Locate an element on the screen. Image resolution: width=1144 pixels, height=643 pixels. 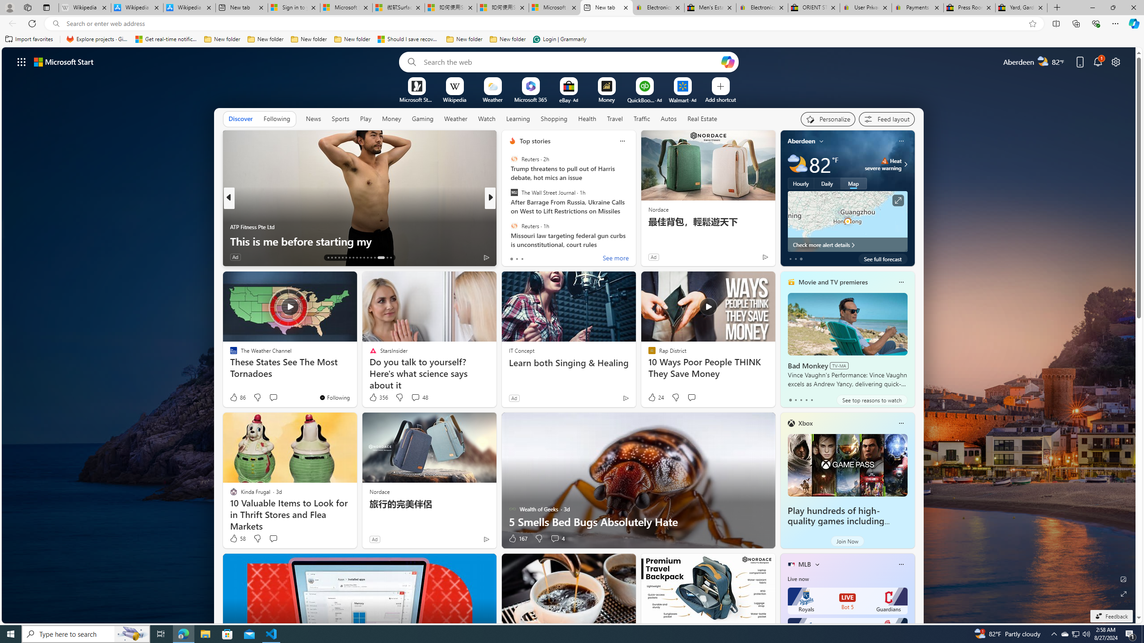
Press Room - eBay Inc. is located at coordinates (969, 8).